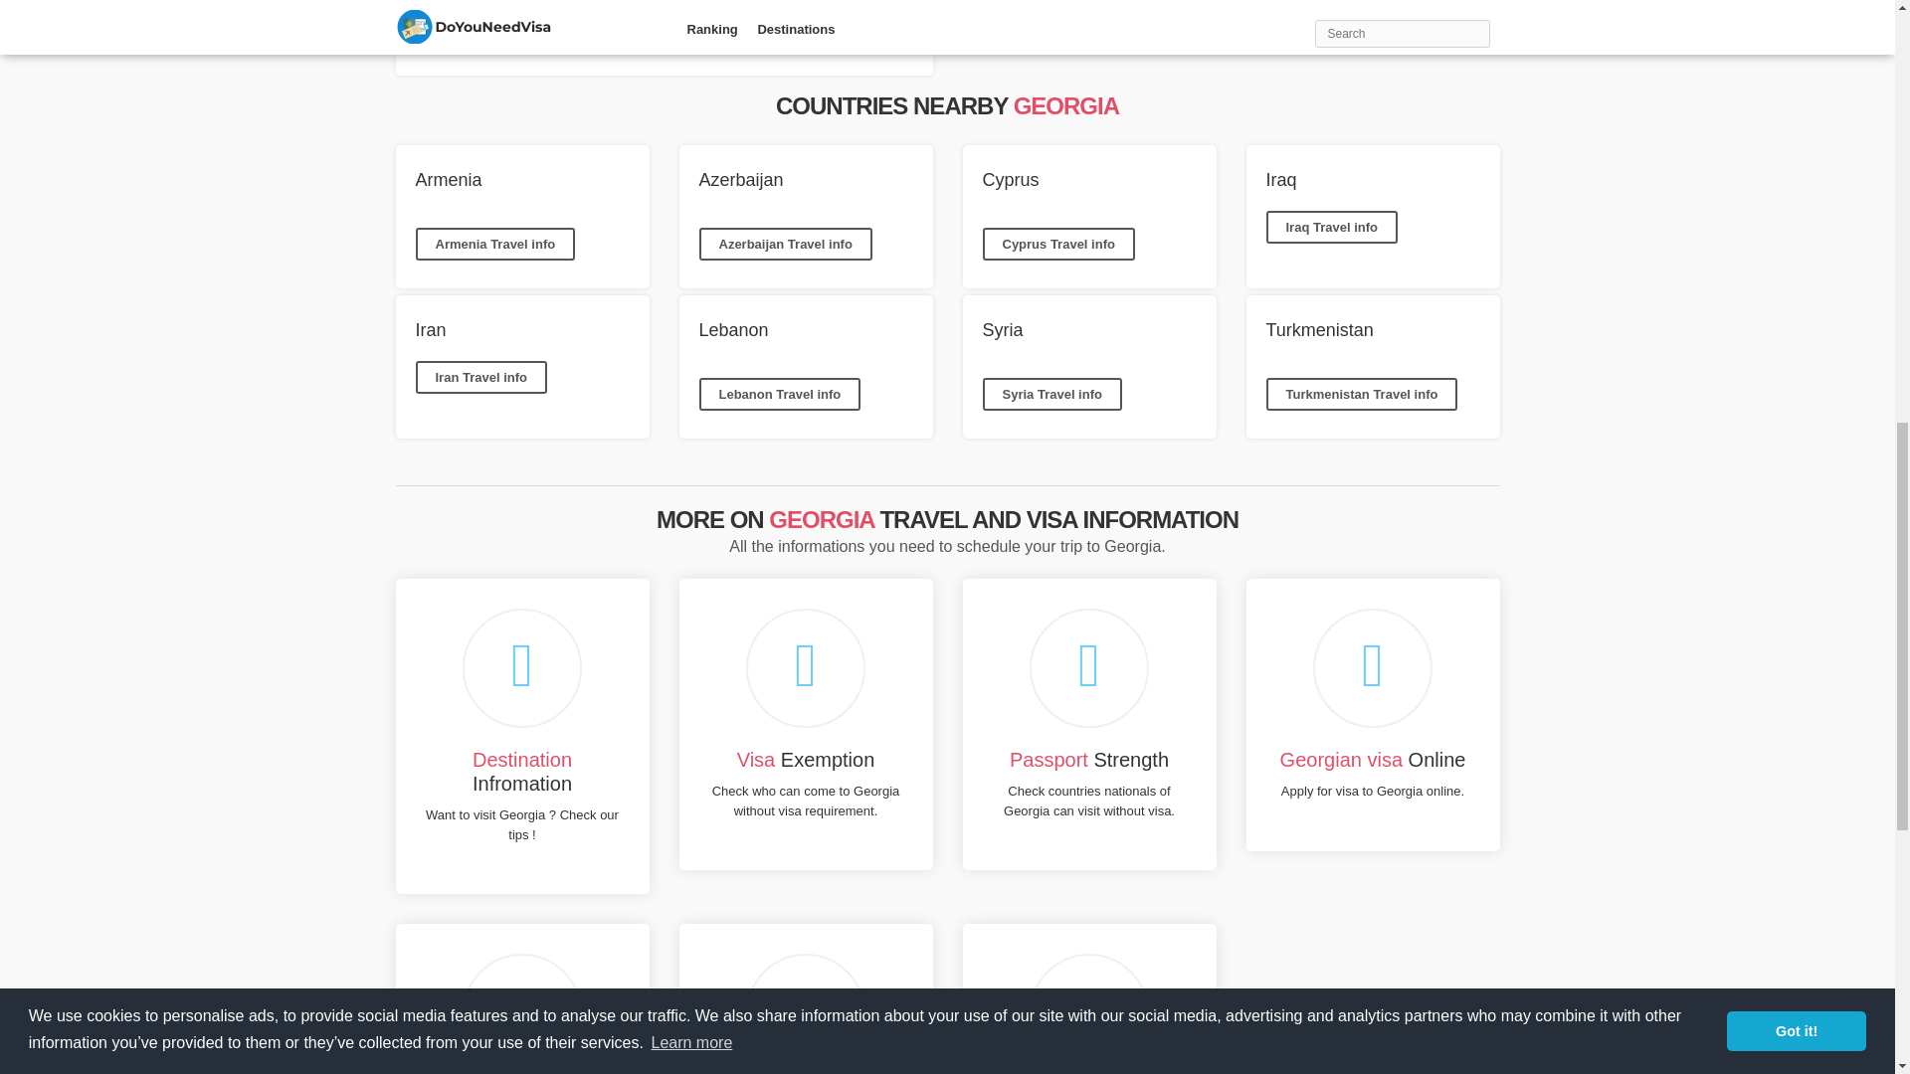  Describe the element at coordinates (481, 378) in the screenshot. I see `Iran Travel info` at that location.